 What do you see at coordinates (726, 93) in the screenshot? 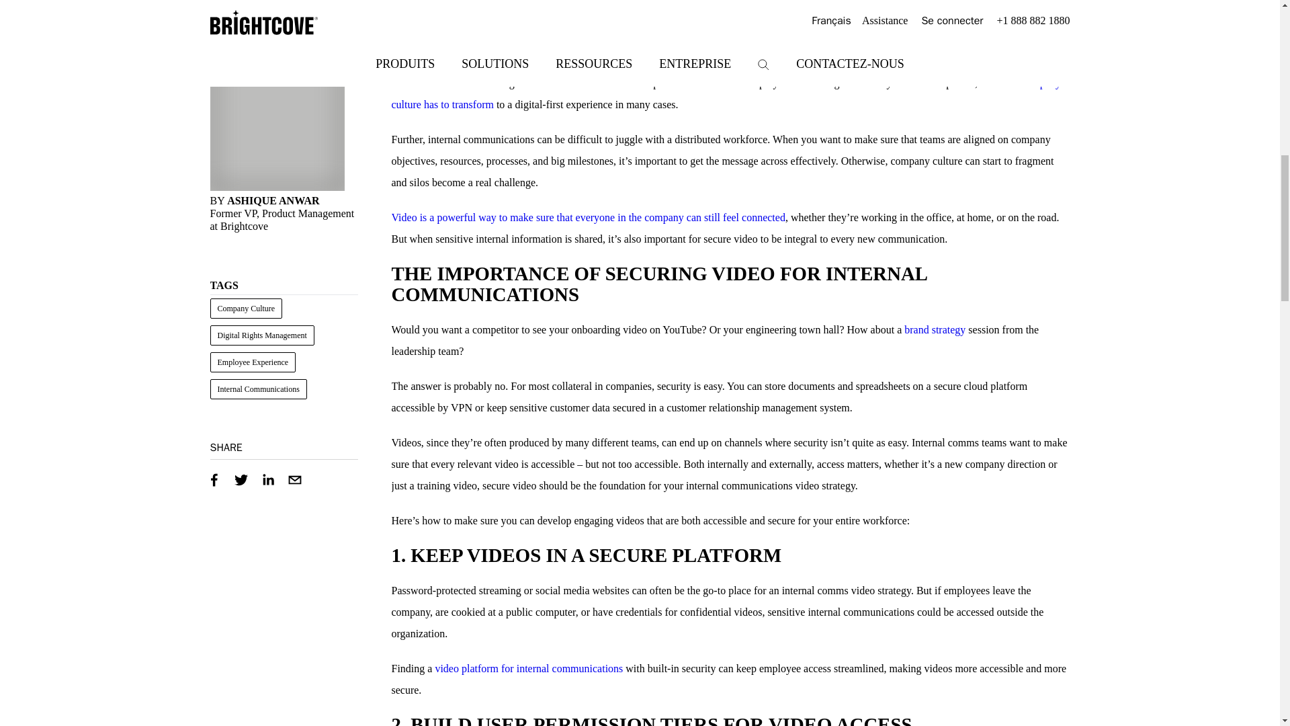
I see `company culture has to transform` at bounding box center [726, 93].